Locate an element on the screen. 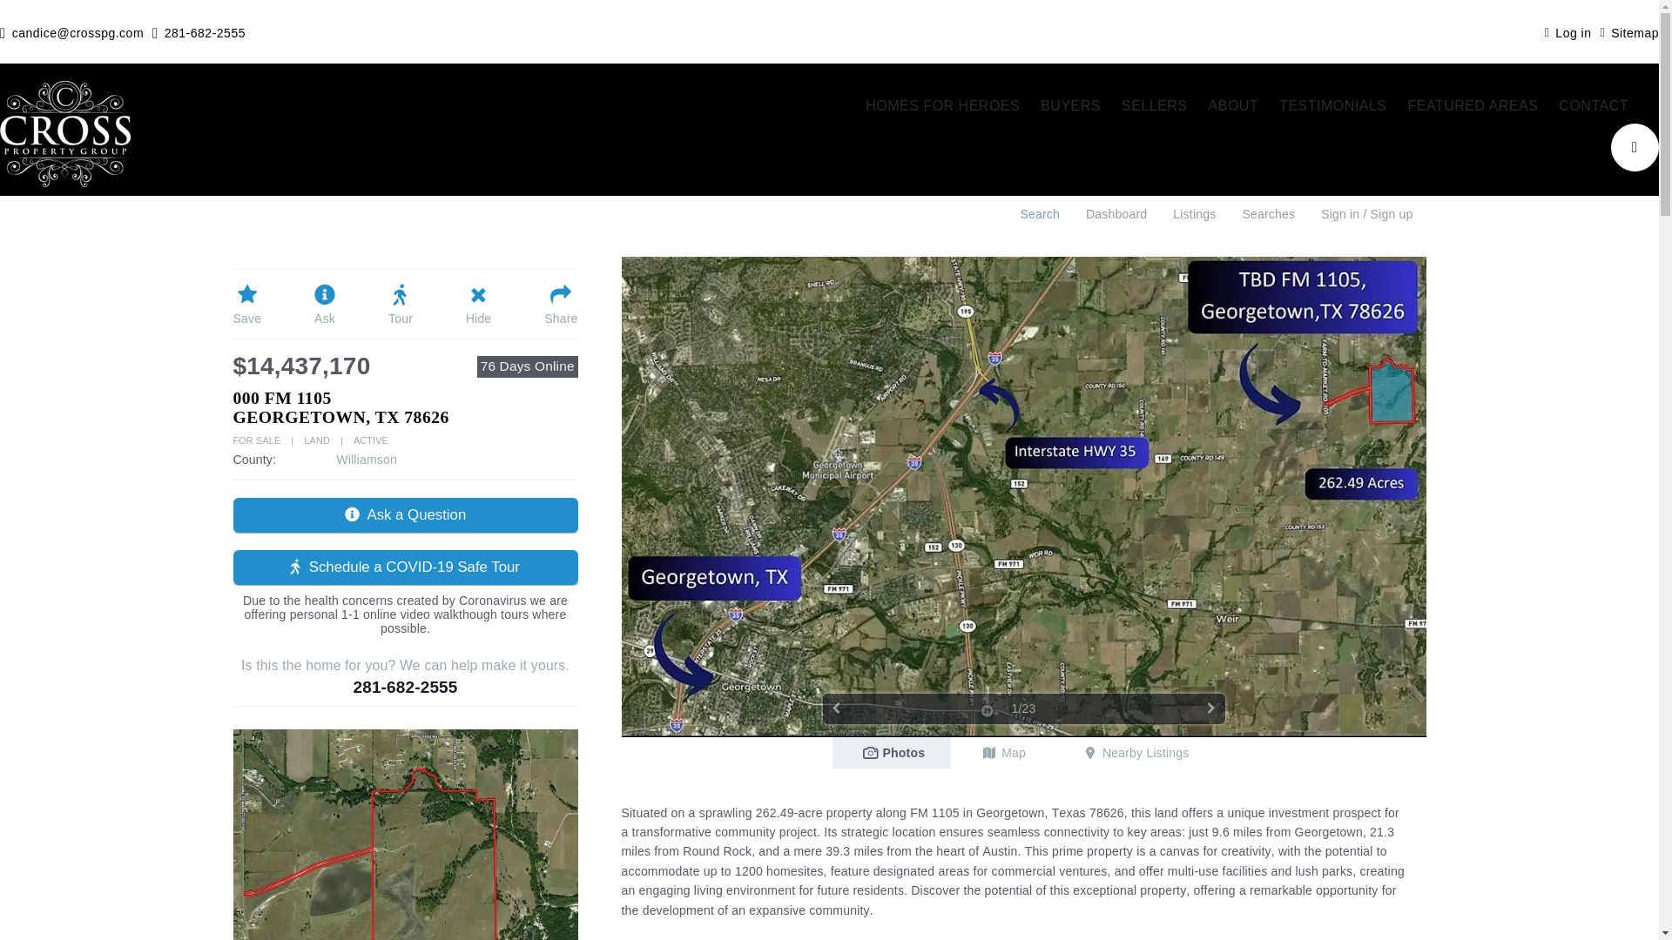 Image resolution: width=1672 pixels, height=940 pixels. SELLERS is located at coordinates (1155, 106).